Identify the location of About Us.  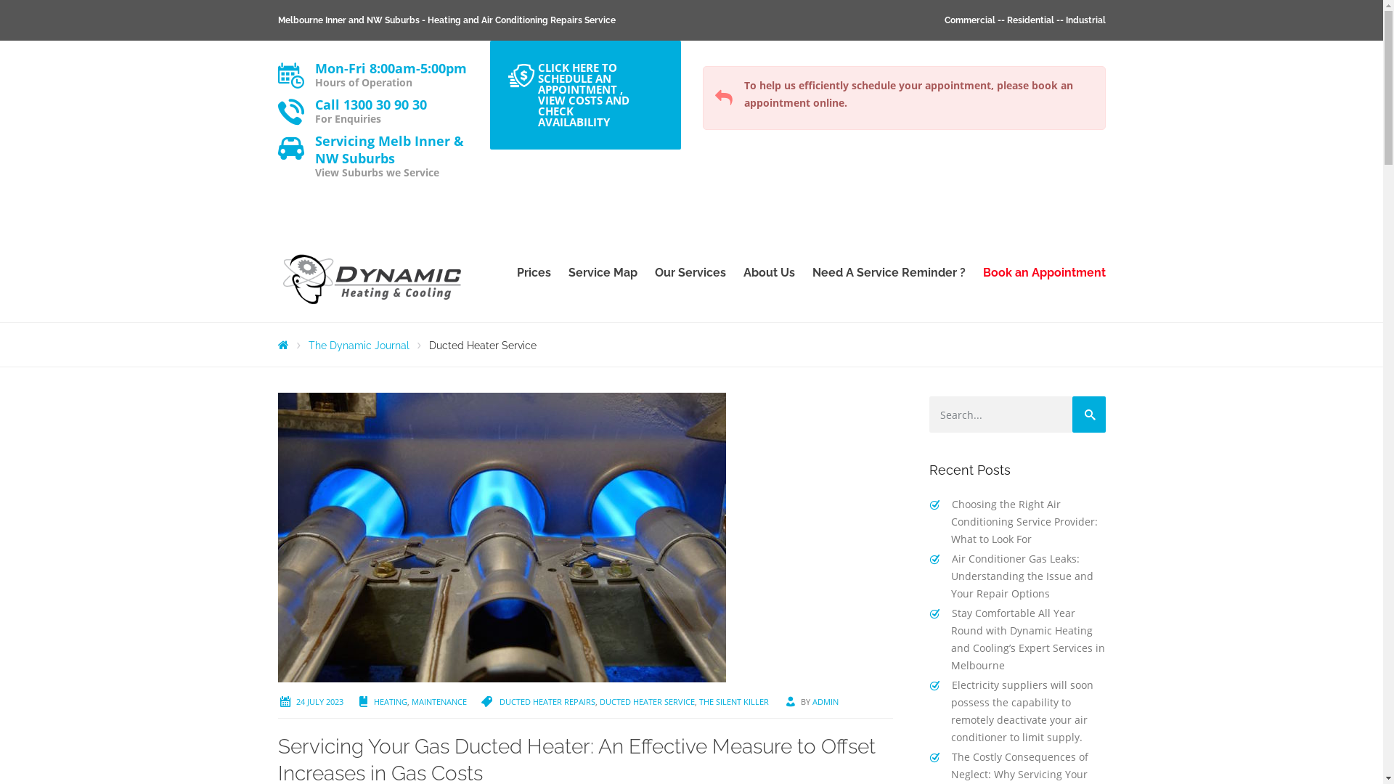
(770, 273).